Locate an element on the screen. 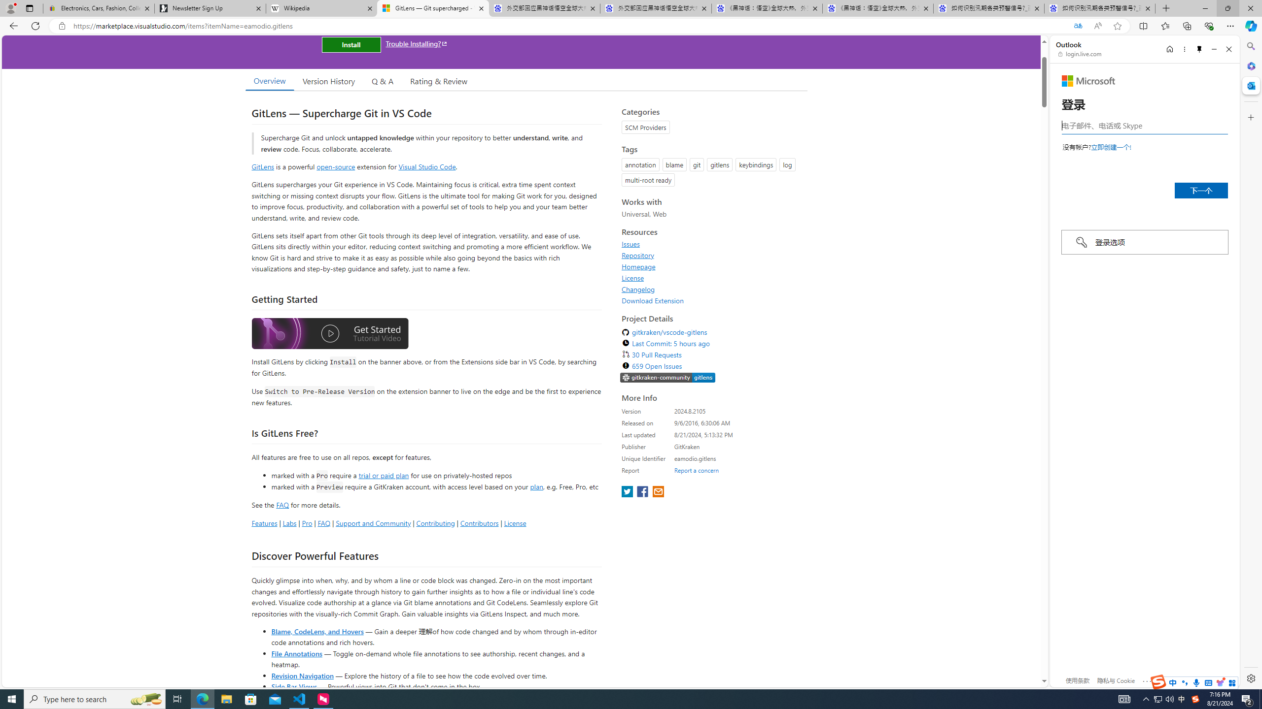 The image size is (1262, 709). Contributing is located at coordinates (436, 523).